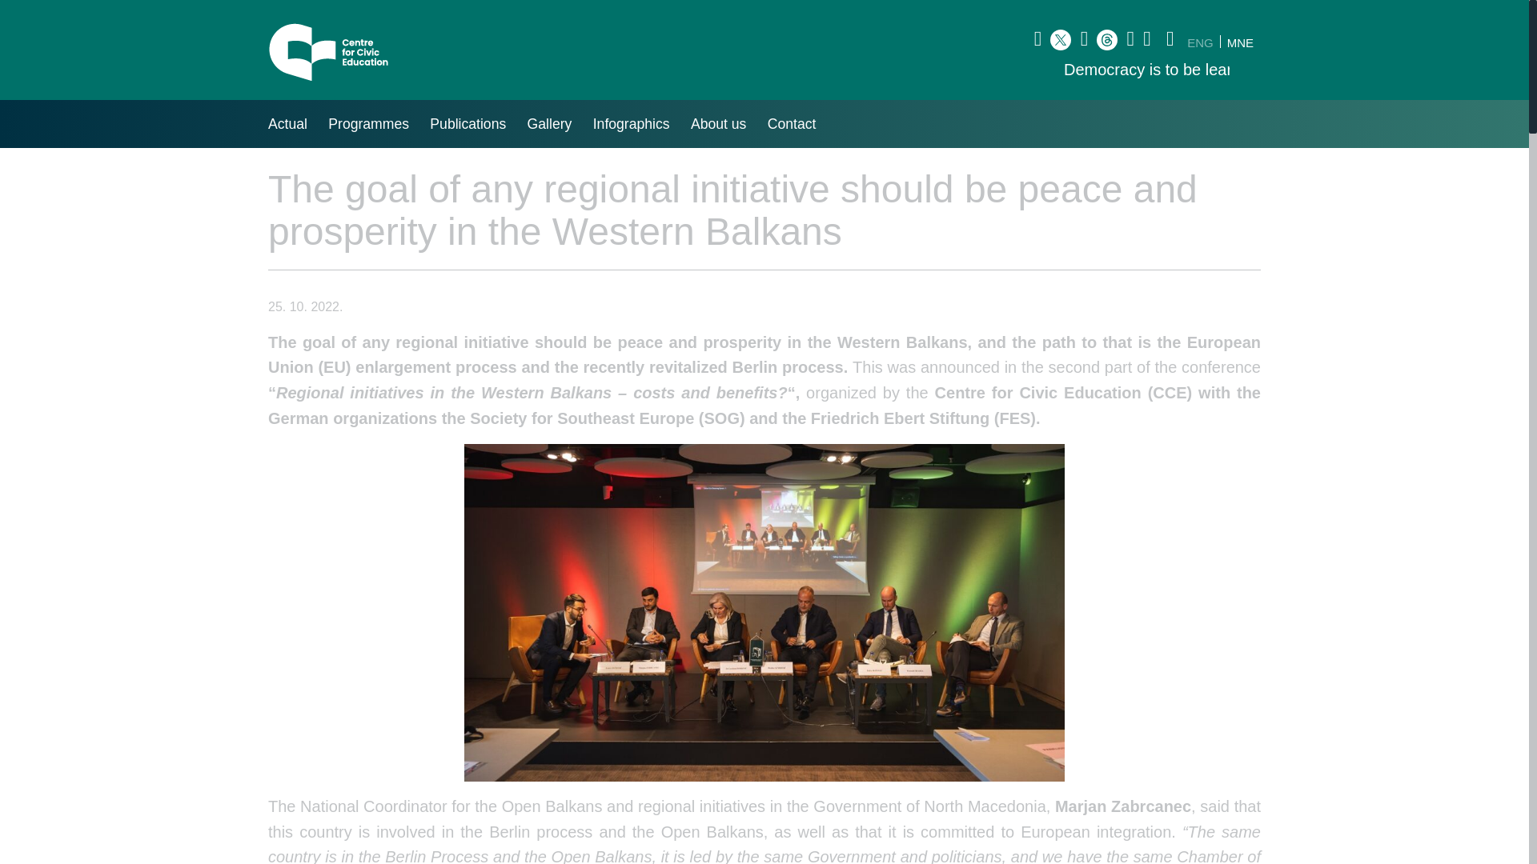 The width and height of the screenshot is (1537, 864). Describe the element at coordinates (719, 123) in the screenshot. I see `About us` at that location.